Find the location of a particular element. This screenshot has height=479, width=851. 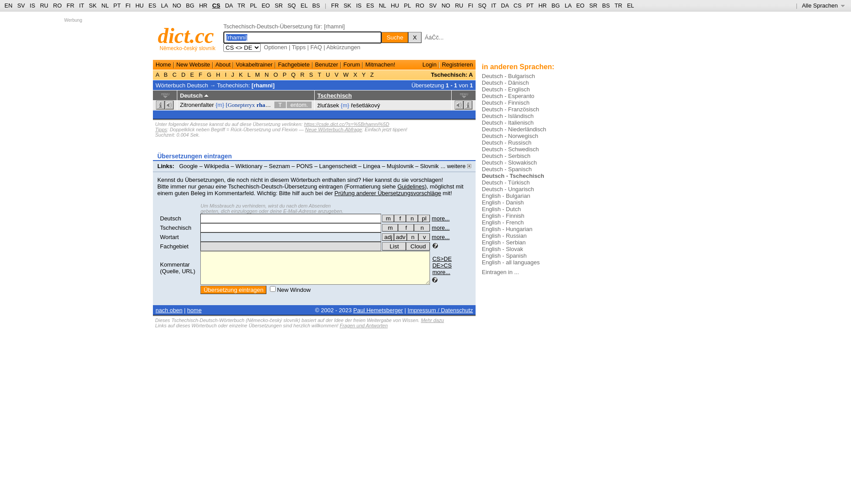

T is located at coordinates (280, 105).